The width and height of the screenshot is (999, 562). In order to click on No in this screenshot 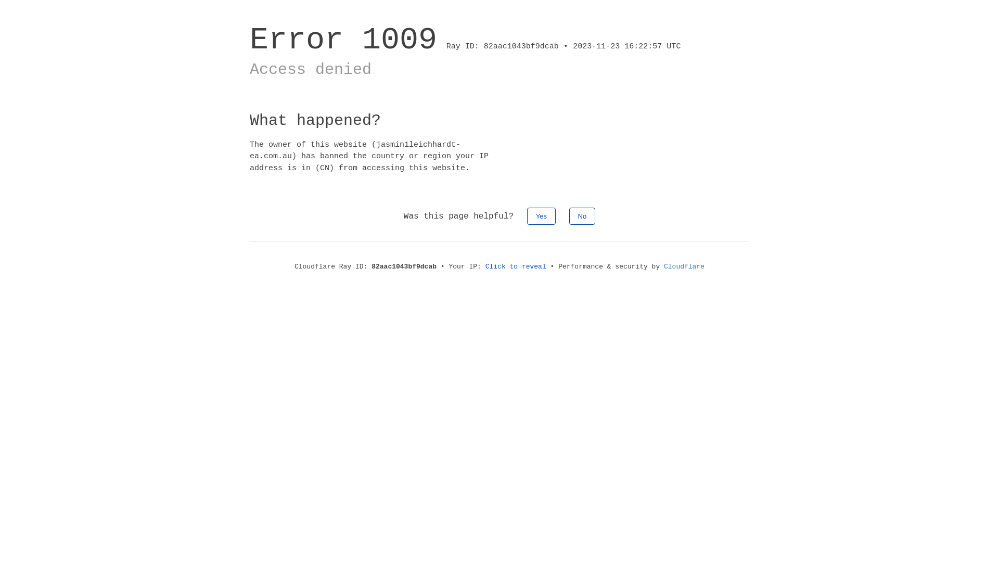, I will do `click(583, 216)`.